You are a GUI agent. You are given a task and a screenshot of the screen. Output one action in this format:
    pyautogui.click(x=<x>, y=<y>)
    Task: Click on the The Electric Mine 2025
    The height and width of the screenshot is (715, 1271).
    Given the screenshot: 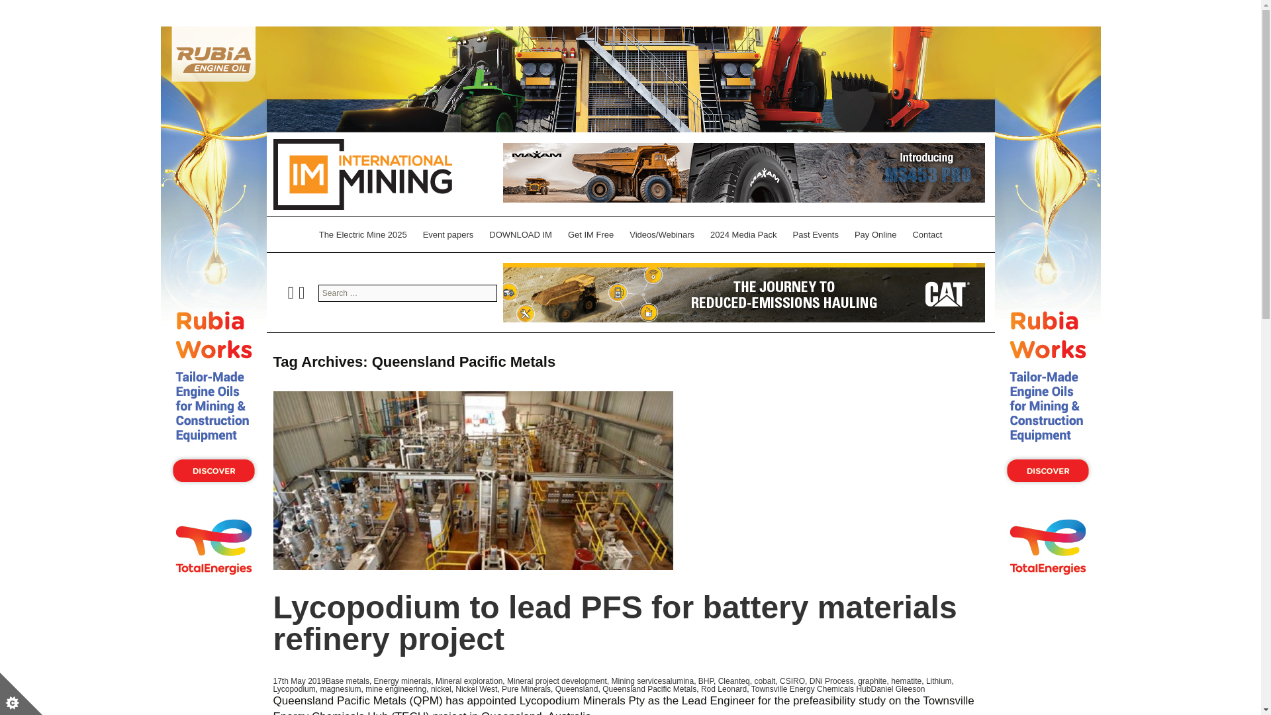 What is the action you would take?
    pyautogui.click(x=363, y=234)
    